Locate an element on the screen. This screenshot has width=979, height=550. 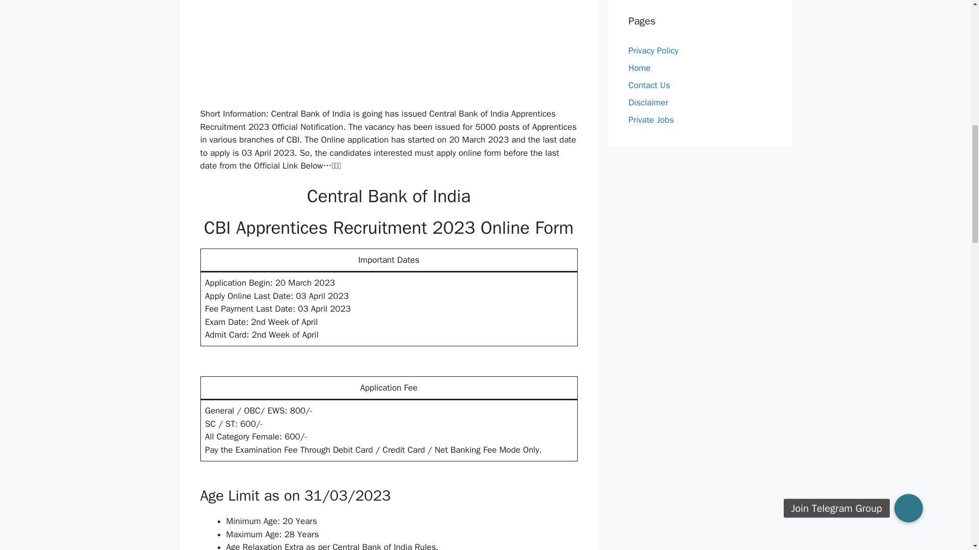
Home is located at coordinates (639, 67).